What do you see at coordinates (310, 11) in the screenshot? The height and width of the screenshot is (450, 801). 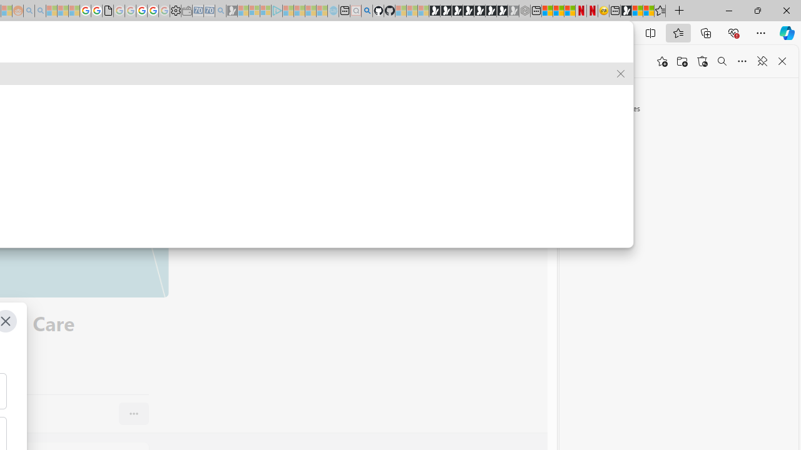 I see `Microsoft Start - Sleeping` at bounding box center [310, 11].